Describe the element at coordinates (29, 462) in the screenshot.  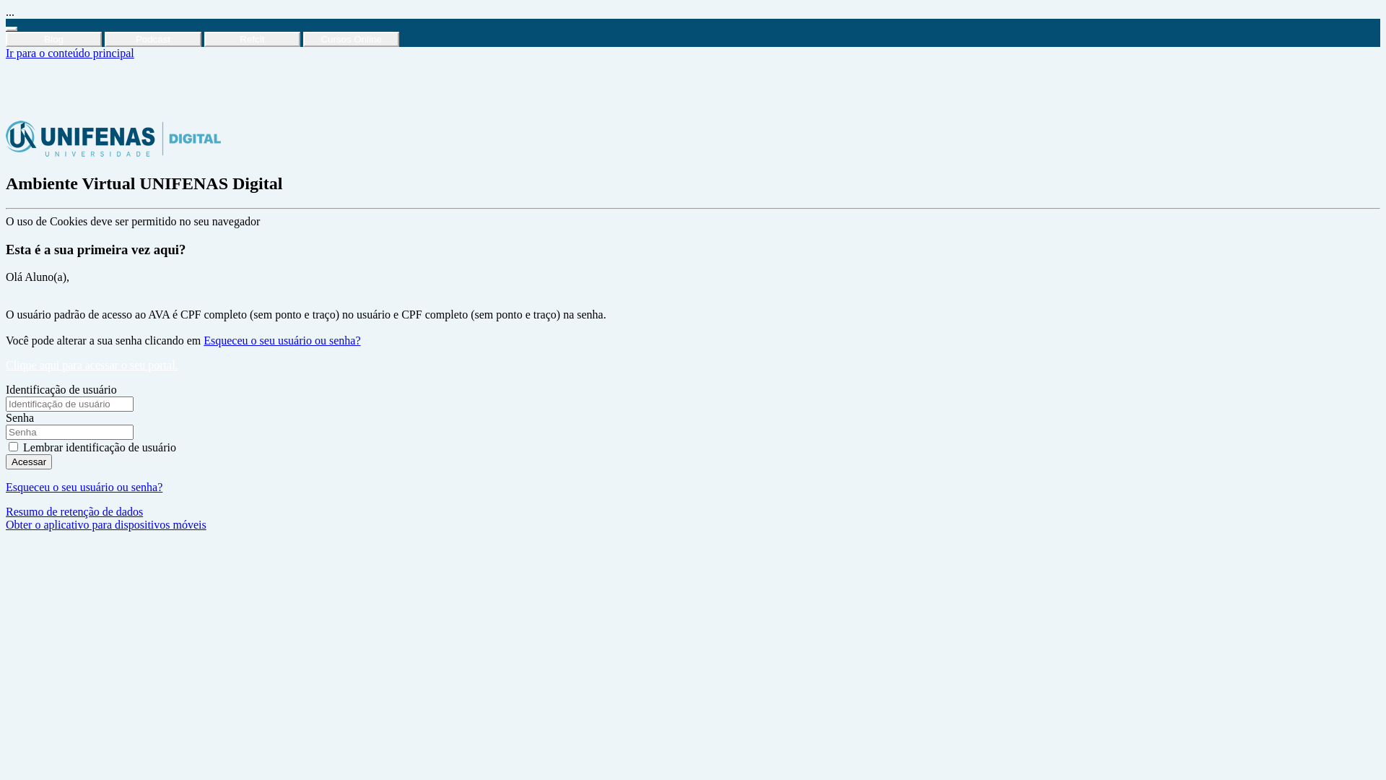
I see `Acessar` at that location.